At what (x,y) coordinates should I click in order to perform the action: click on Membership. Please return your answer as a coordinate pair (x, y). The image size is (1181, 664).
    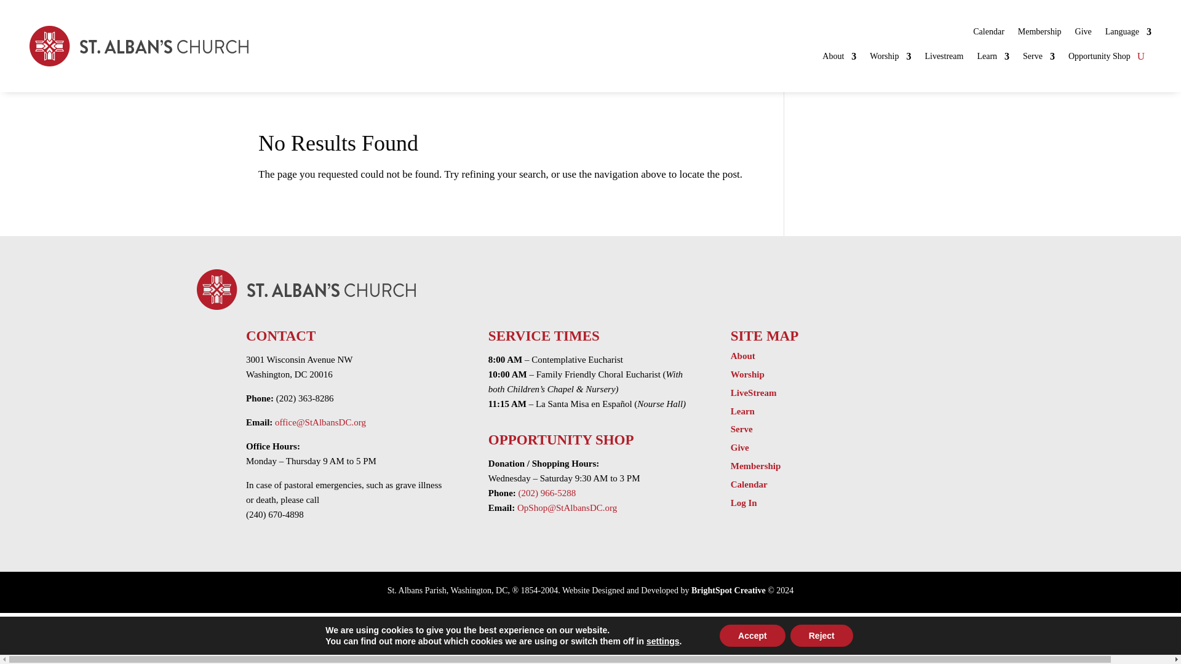
    Looking at the image, I should click on (1040, 34).